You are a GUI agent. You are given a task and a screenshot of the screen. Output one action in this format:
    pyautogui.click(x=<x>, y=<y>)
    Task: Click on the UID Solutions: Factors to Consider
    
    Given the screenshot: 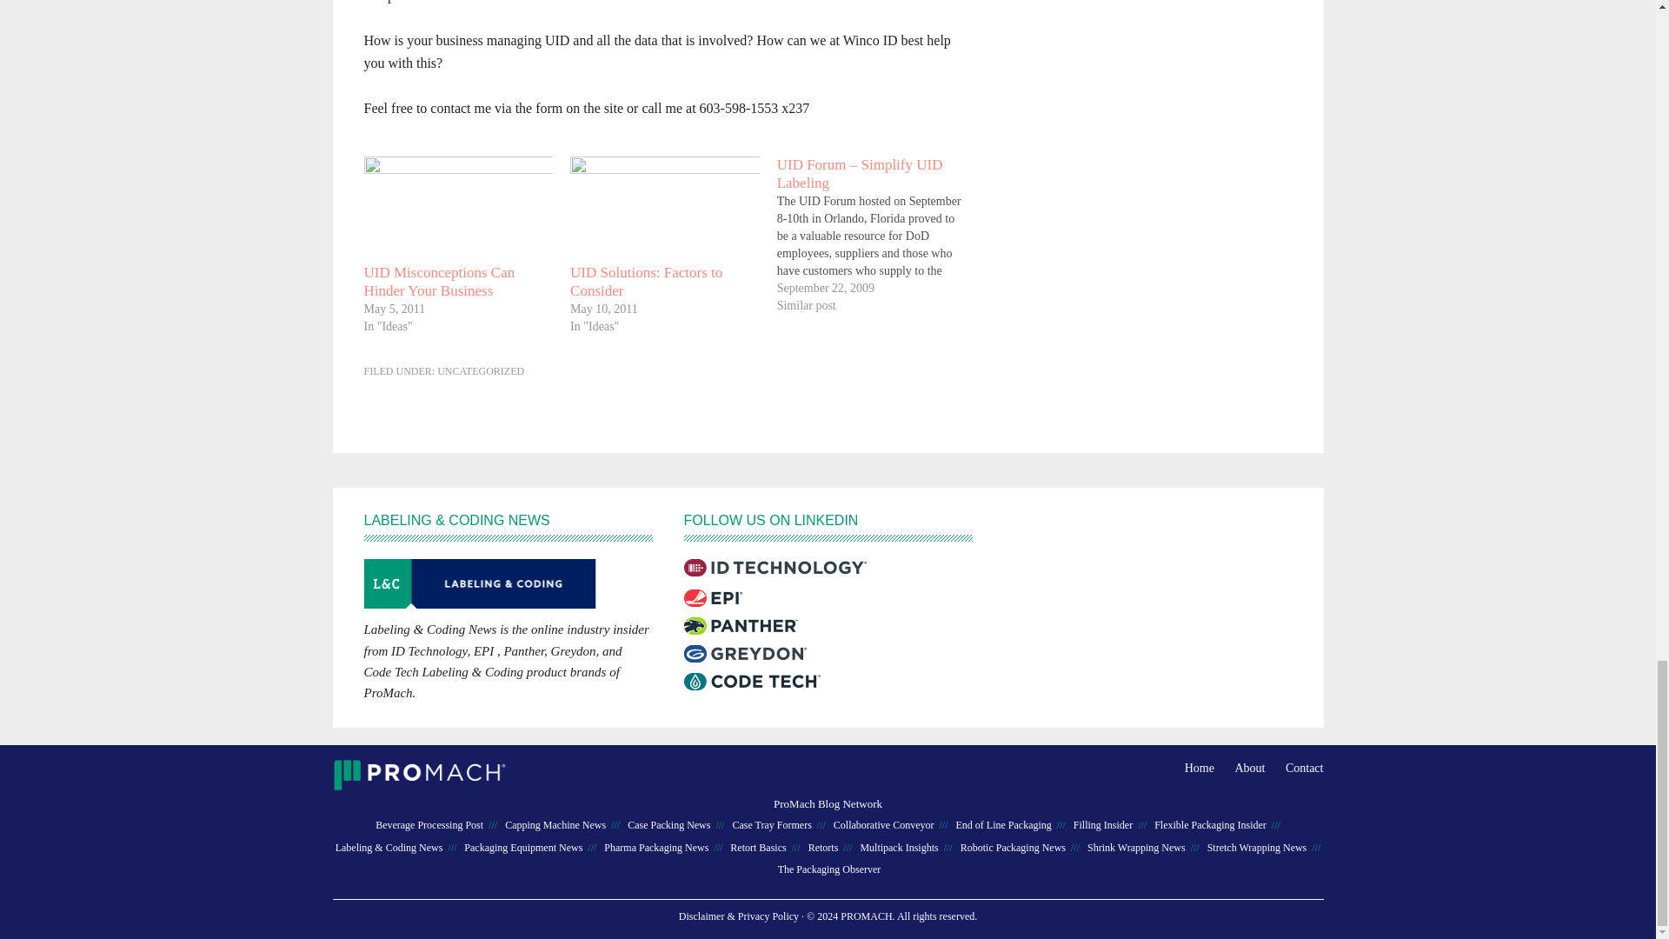 What is the action you would take?
    pyautogui.click(x=664, y=210)
    